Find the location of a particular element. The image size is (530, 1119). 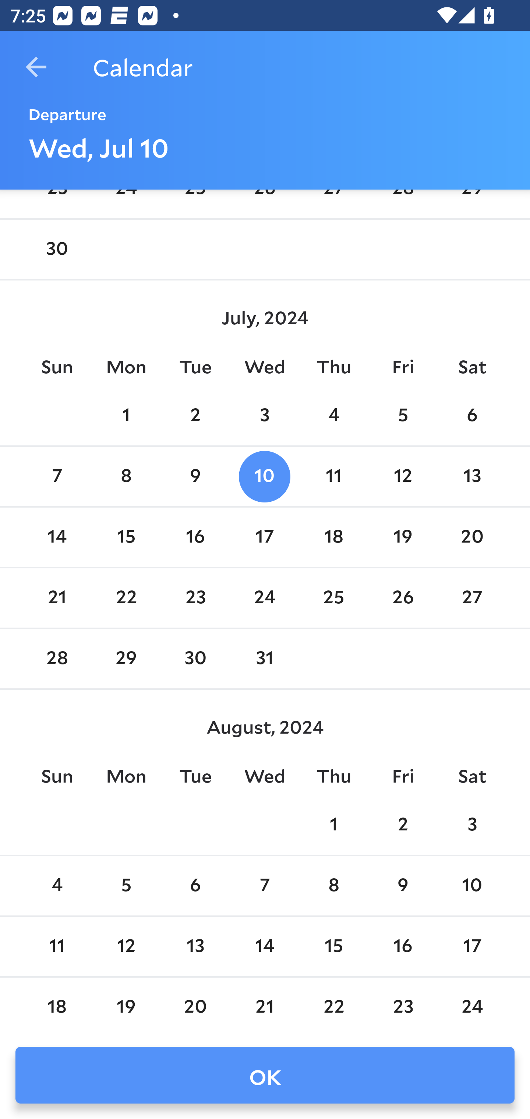

10 is located at coordinates (472, 886).